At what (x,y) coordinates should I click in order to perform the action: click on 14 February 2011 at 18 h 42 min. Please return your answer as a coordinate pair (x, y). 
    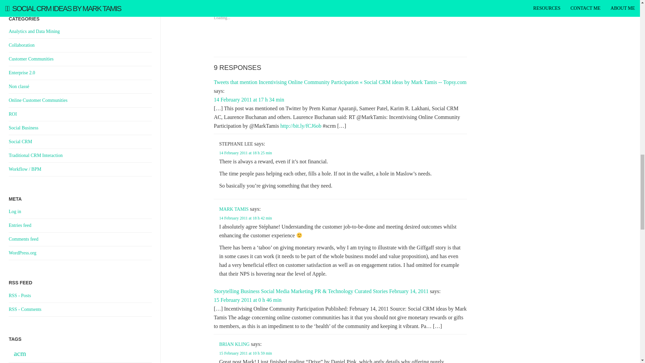
    Looking at the image, I should click on (245, 218).